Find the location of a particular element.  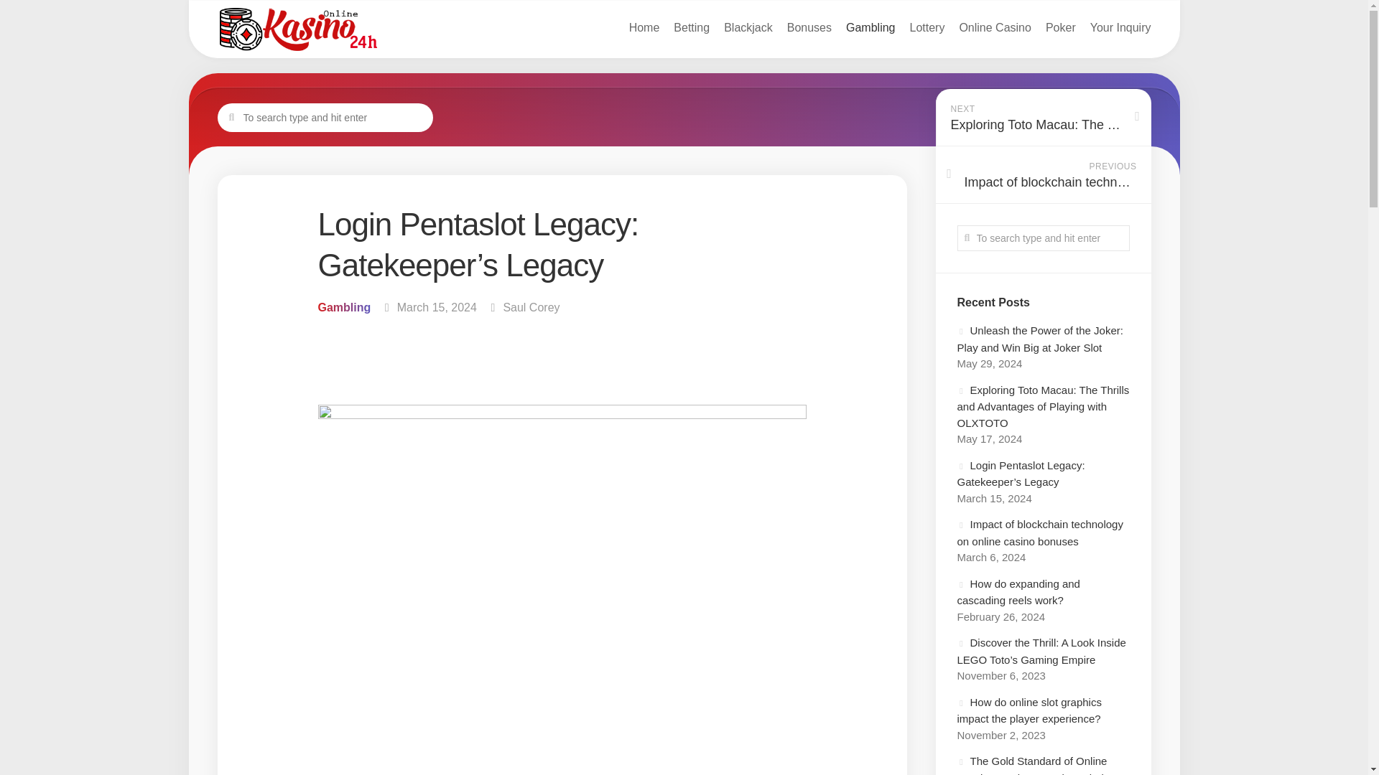

Saul Corey is located at coordinates (531, 307).